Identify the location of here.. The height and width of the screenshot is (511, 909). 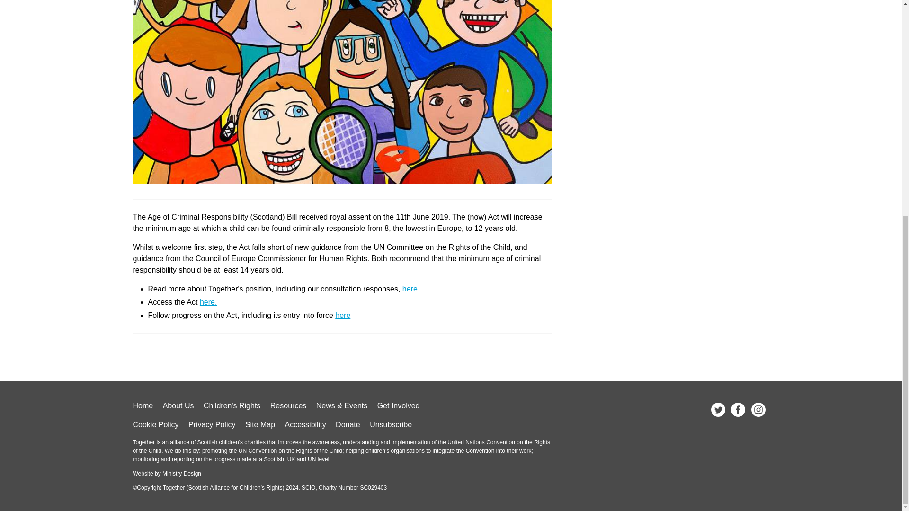
(208, 302).